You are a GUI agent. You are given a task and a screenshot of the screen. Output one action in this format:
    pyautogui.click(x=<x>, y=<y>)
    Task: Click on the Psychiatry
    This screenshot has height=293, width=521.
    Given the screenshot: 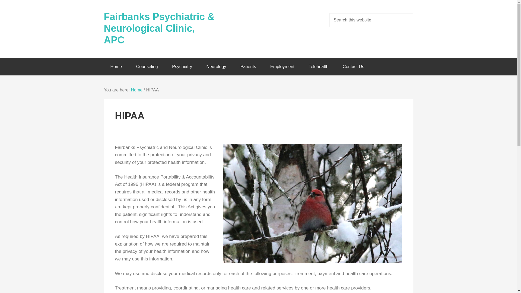 What is the action you would take?
    pyautogui.click(x=182, y=66)
    